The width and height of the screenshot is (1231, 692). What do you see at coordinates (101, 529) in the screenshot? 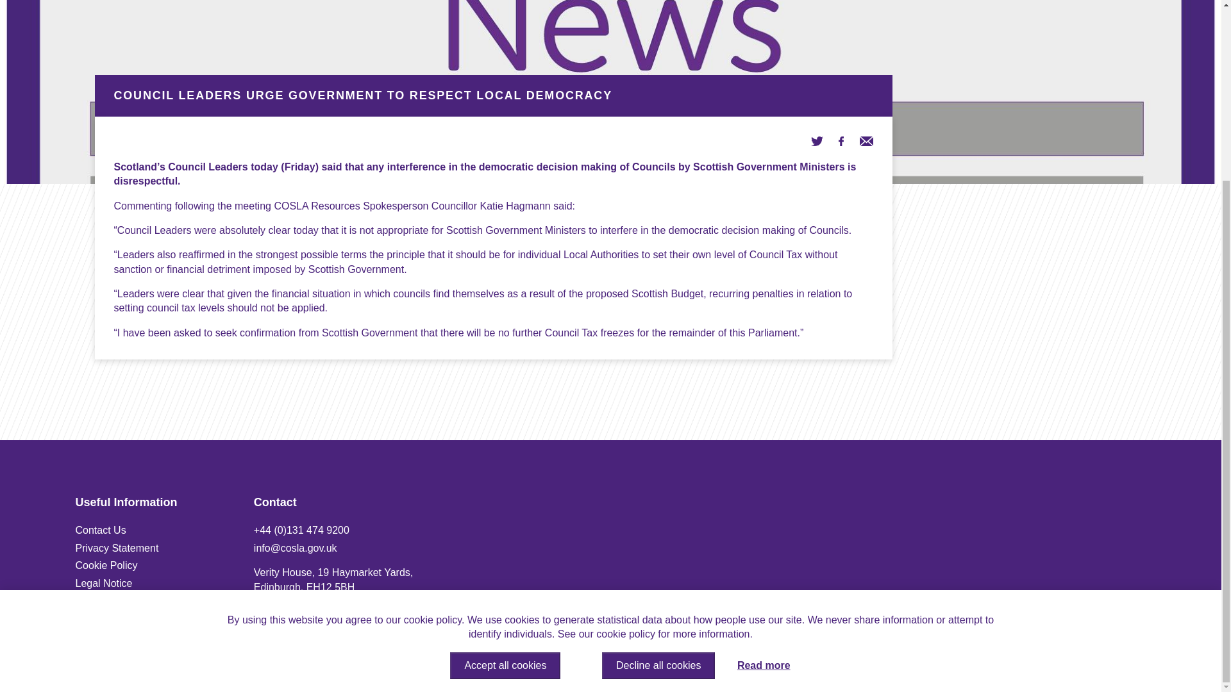
I see `Link to Contact Us` at bounding box center [101, 529].